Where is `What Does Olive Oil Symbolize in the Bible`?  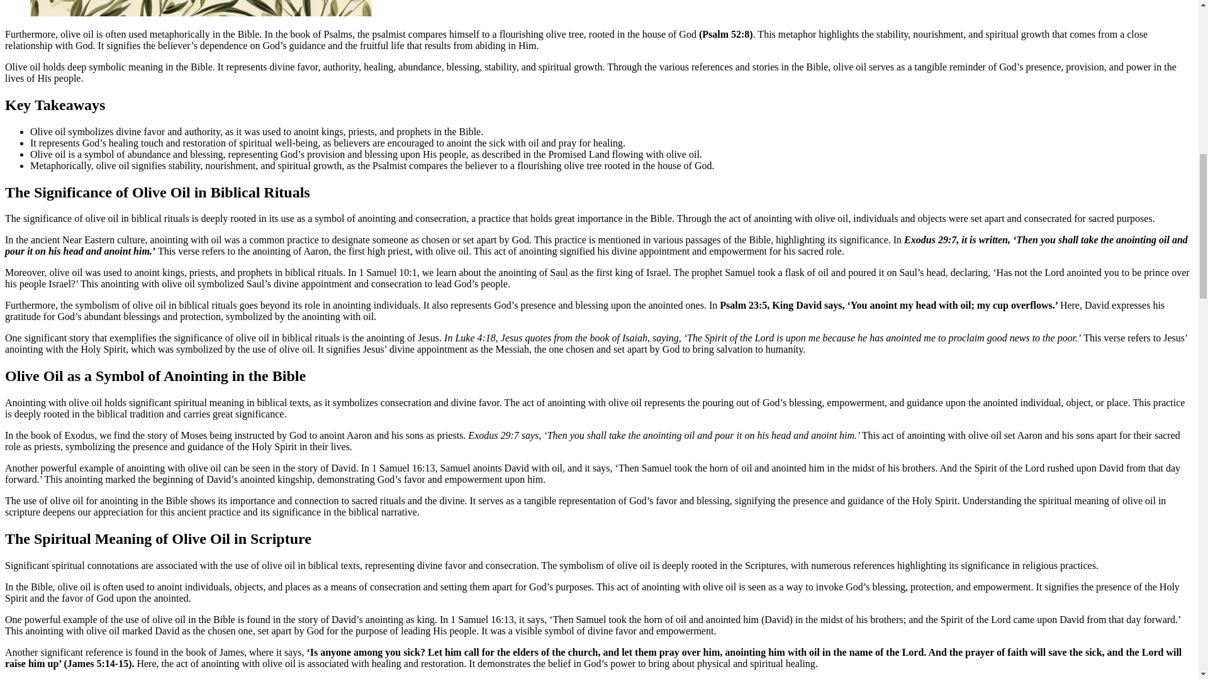 What Does Olive Oil Symbolize in the Bible is located at coordinates (201, 8).